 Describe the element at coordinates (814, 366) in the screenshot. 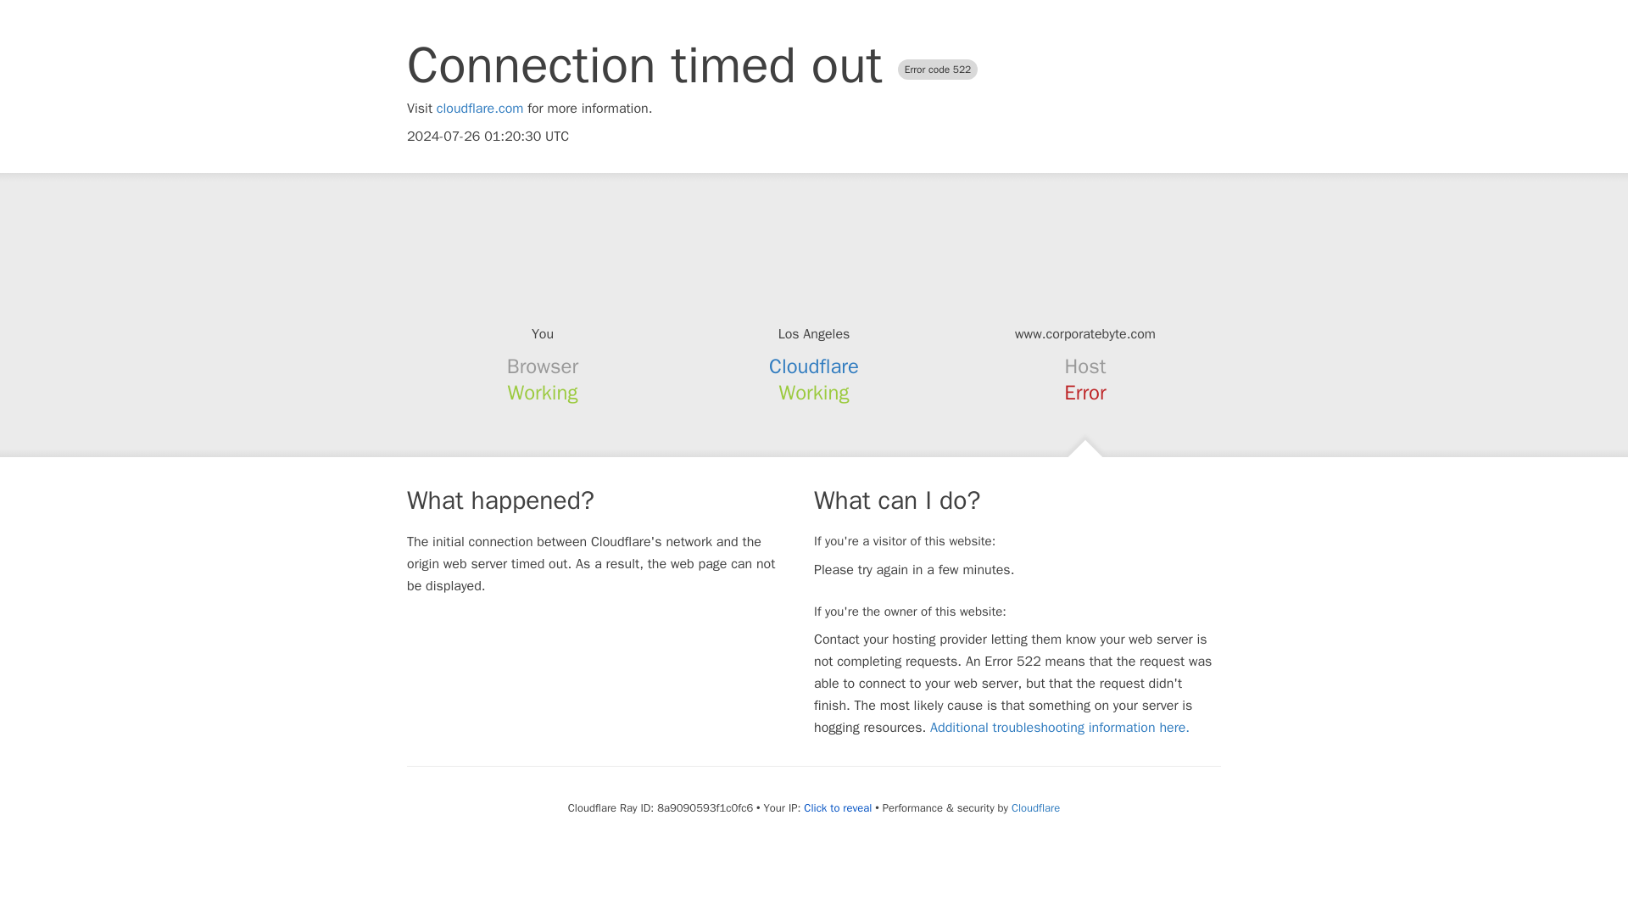

I see `Cloudflare` at that location.